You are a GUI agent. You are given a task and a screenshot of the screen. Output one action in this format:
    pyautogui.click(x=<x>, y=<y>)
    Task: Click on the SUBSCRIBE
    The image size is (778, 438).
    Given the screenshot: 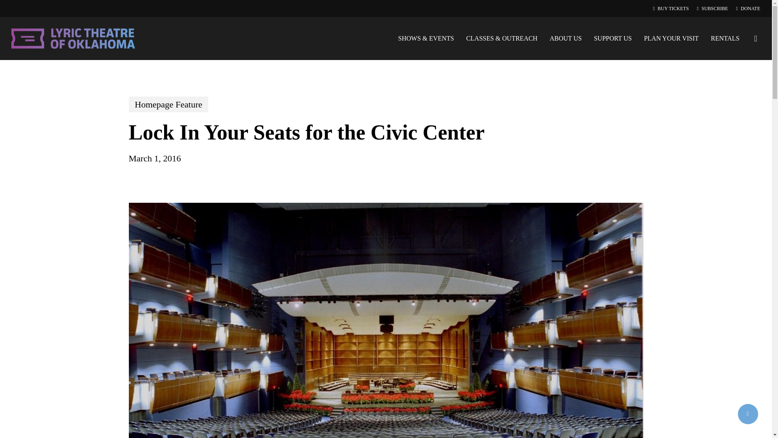 What is the action you would take?
    pyautogui.click(x=712, y=8)
    